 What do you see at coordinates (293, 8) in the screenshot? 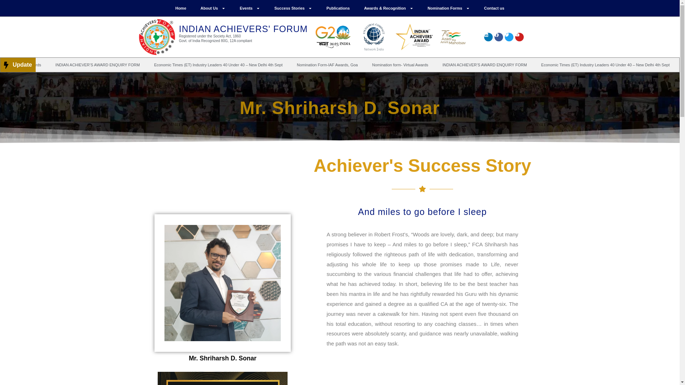
I see `Success Stories` at bounding box center [293, 8].